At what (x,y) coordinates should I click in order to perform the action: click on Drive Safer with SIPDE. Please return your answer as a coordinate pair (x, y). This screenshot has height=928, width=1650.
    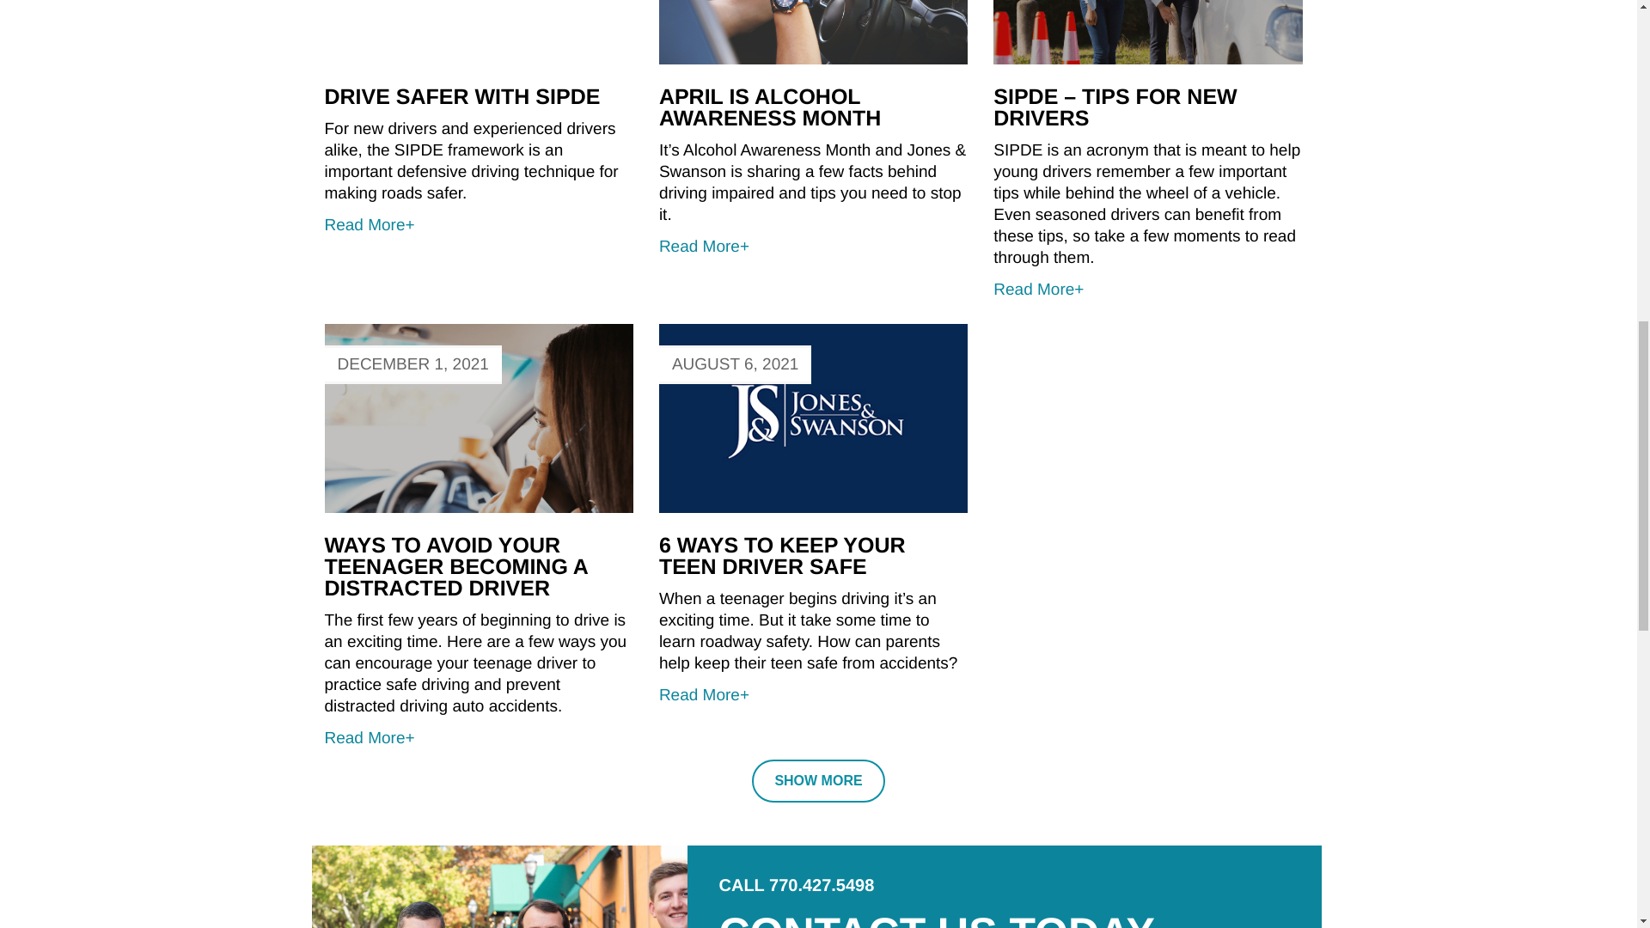
    Looking at the image, I should click on (462, 97).